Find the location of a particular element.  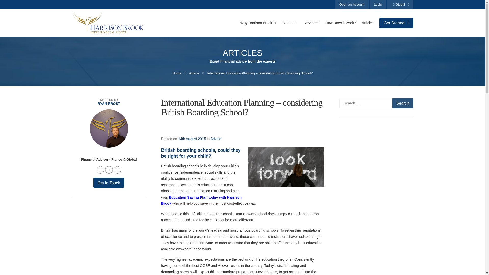

Why Harrison Brook? is located at coordinates (259, 23).